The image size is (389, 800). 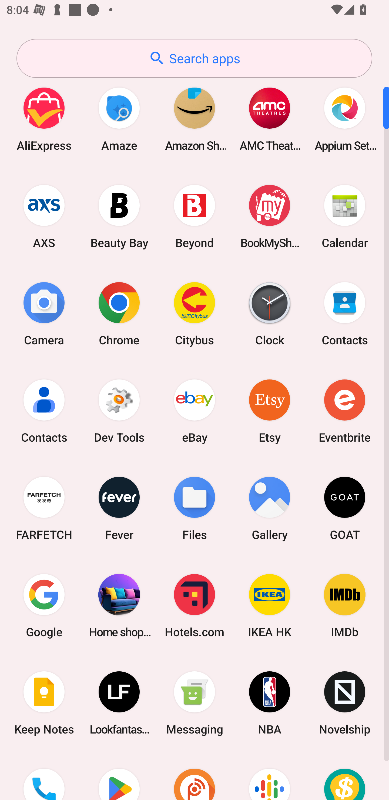 I want to click on IMDb, so click(x=345, y=605).